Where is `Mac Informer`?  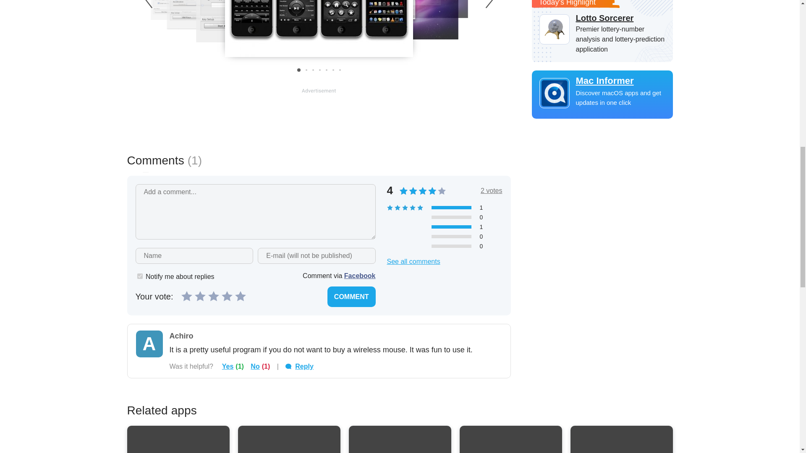
Mac Informer is located at coordinates (602, 81).